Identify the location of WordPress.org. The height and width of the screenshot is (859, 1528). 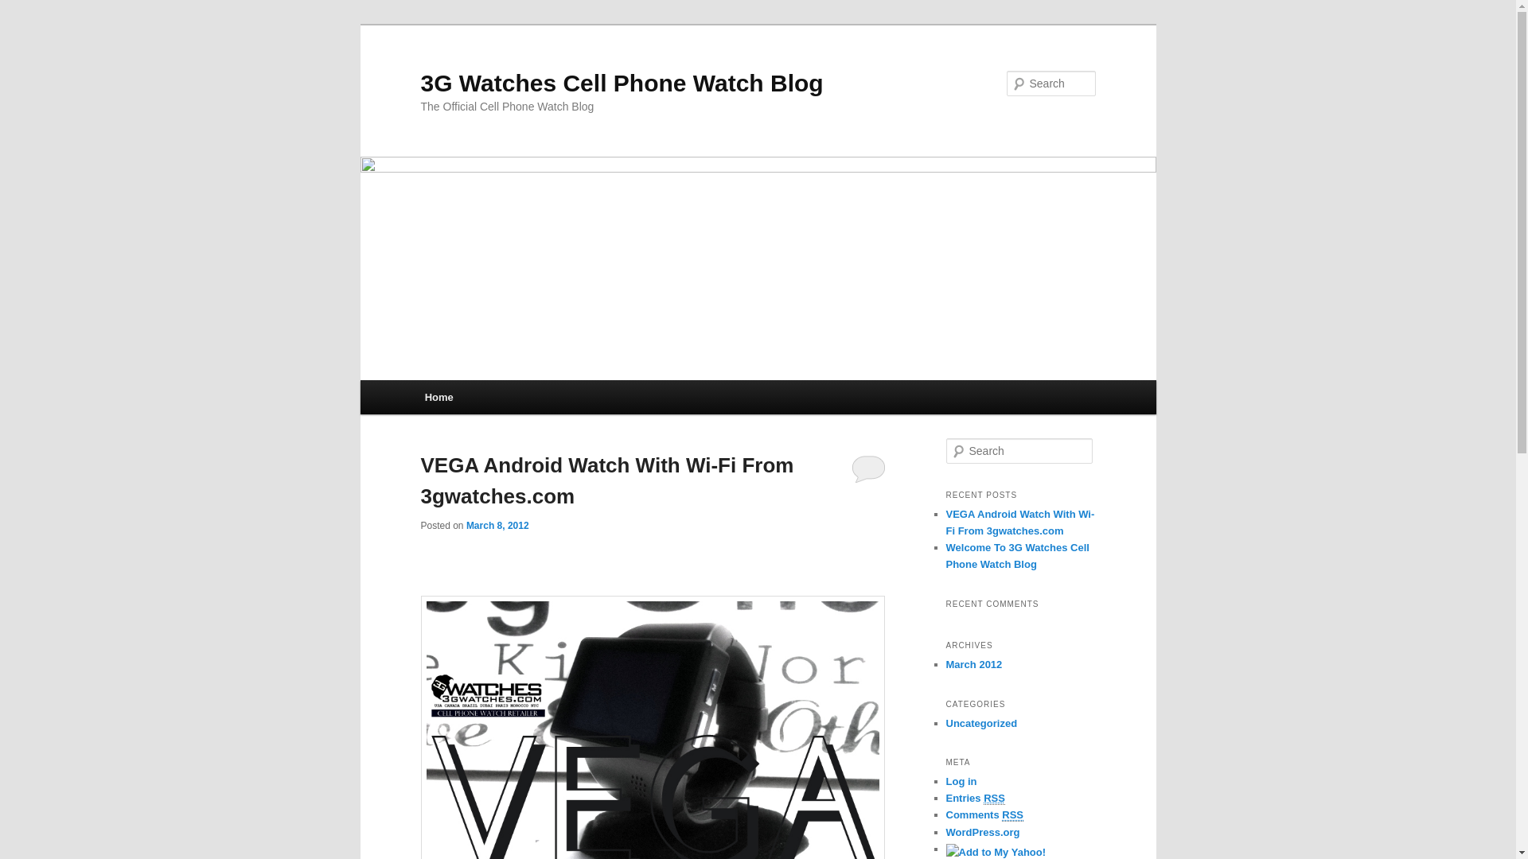
(982, 832).